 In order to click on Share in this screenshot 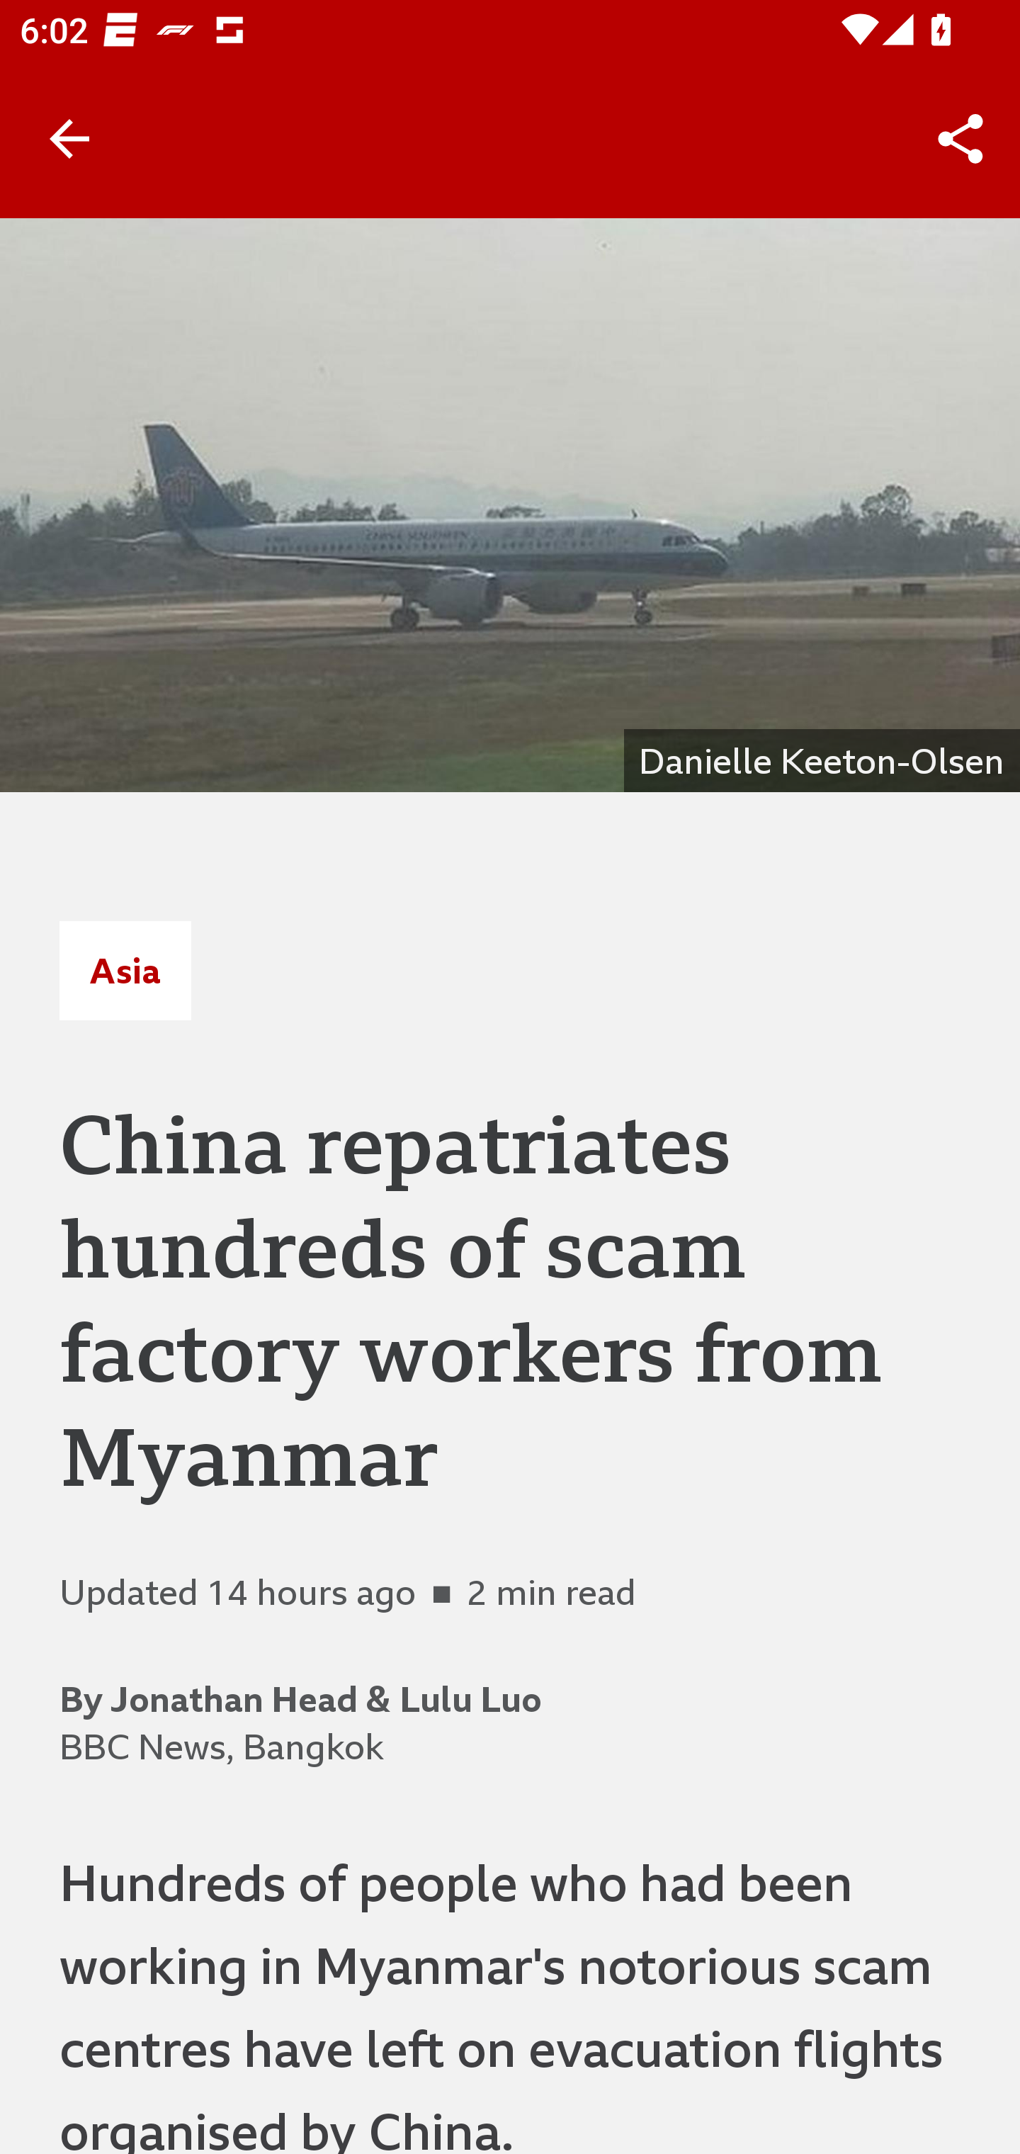, I will do `click(960, 139)`.